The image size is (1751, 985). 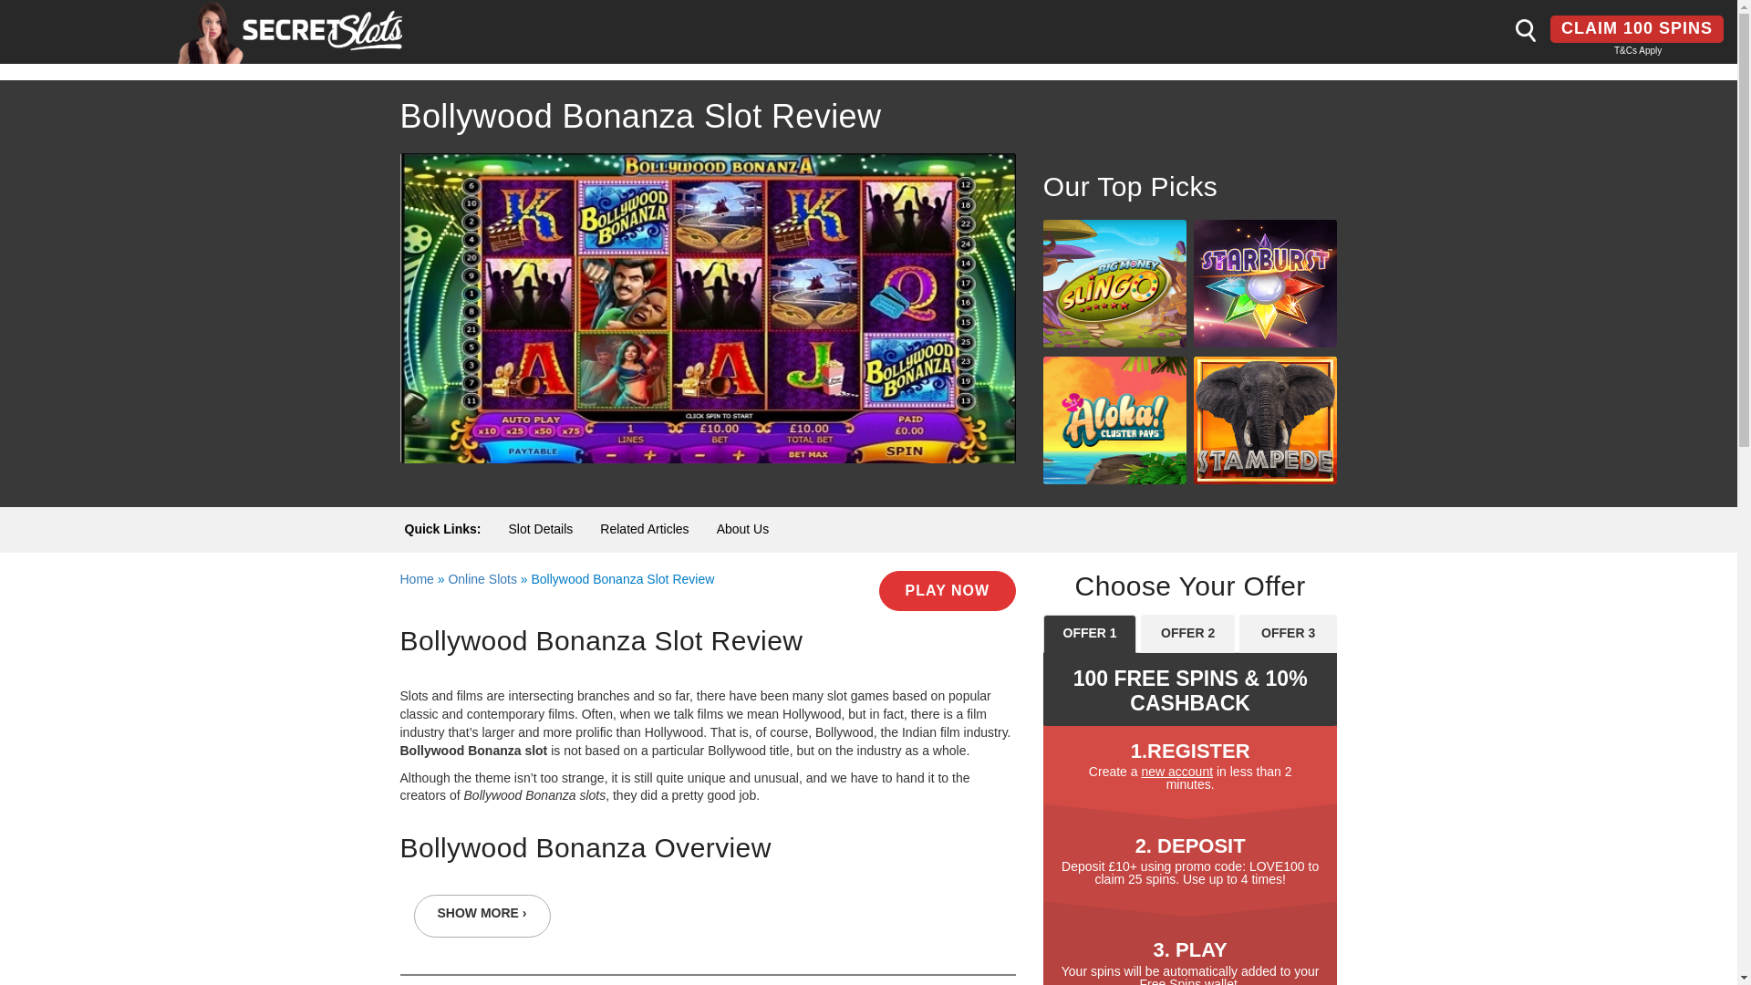 I want to click on Quick Links:, so click(x=443, y=529).